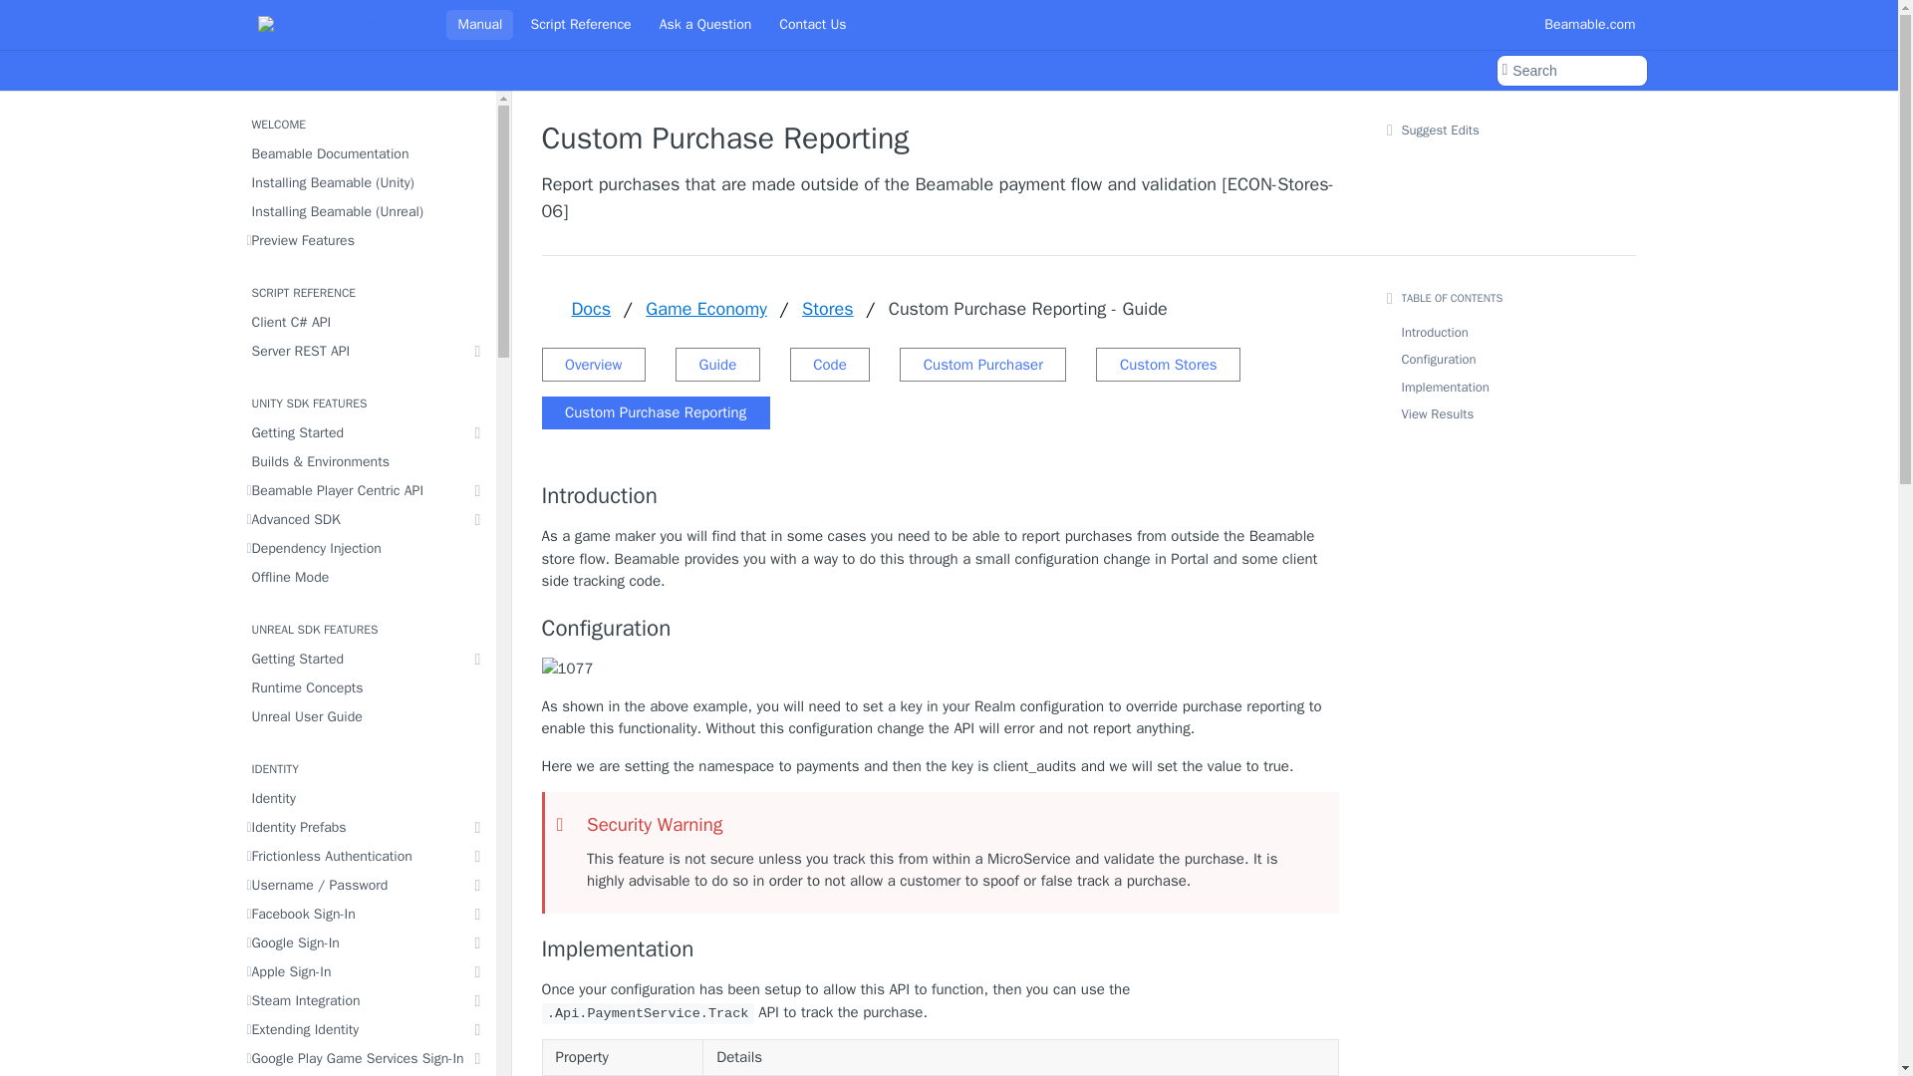 The height and width of the screenshot is (1076, 1913). What do you see at coordinates (365, 518) in the screenshot?
I see `Advanced SDK` at bounding box center [365, 518].